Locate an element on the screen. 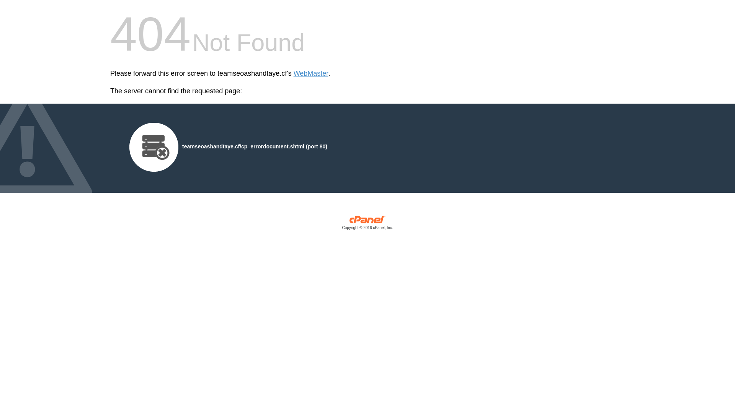 This screenshot has height=413, width=735. WebMaster is located at coordinates (311, 73).